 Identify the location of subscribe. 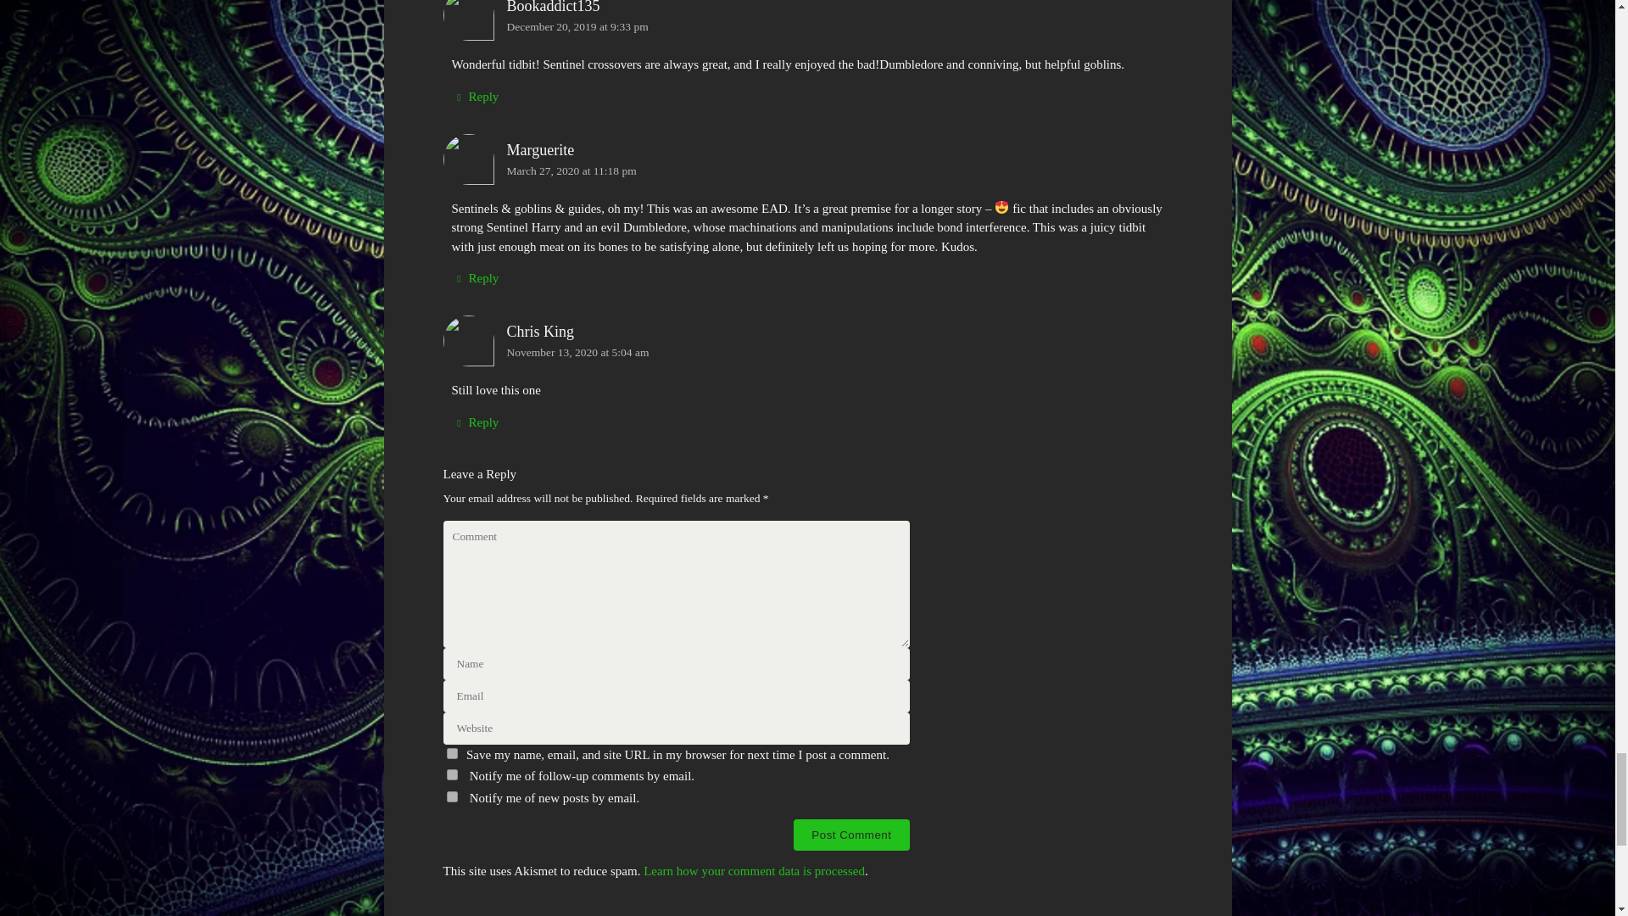
(451, 797).